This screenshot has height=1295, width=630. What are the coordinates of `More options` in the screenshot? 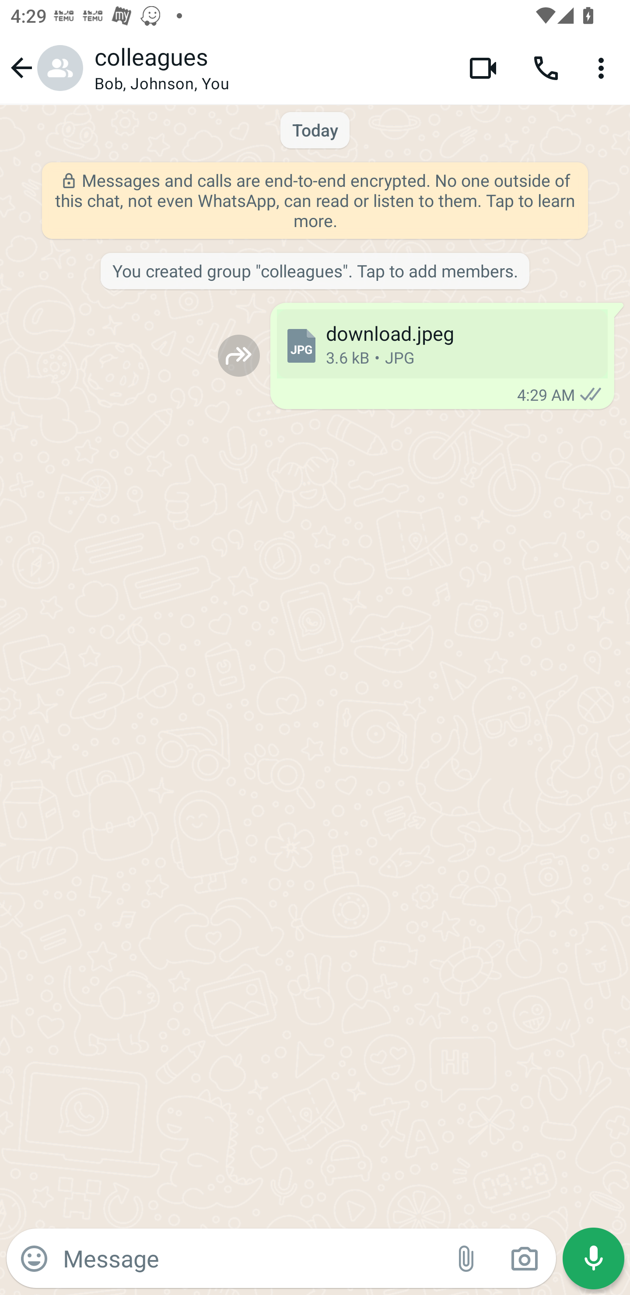 It's located at (604, 67).